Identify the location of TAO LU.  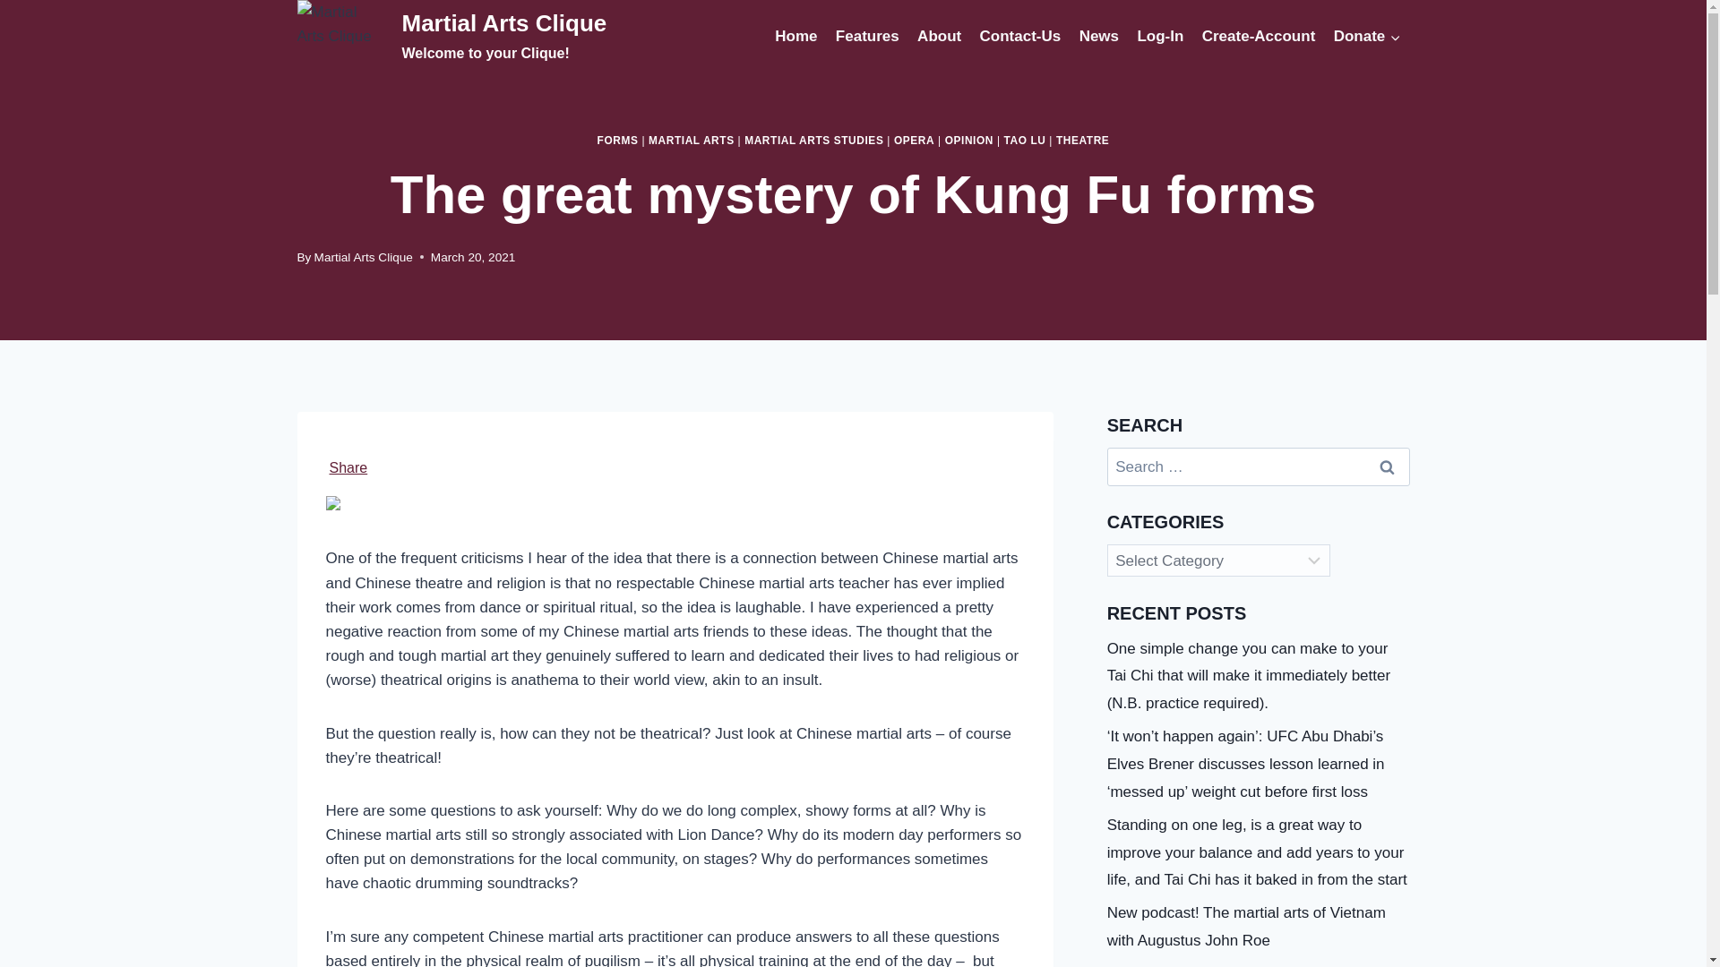
(1025, 141).